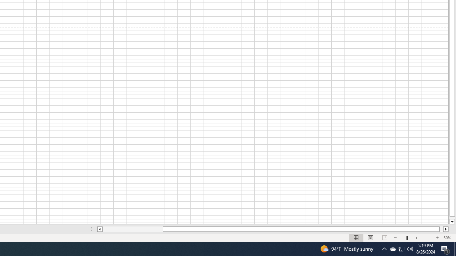 This screenshot has height=256, width=456. What do you see at coordinates (273, 229) in the screenshot?
I see `Class: NetUIScrollBar` at bounding box center [273, 229].